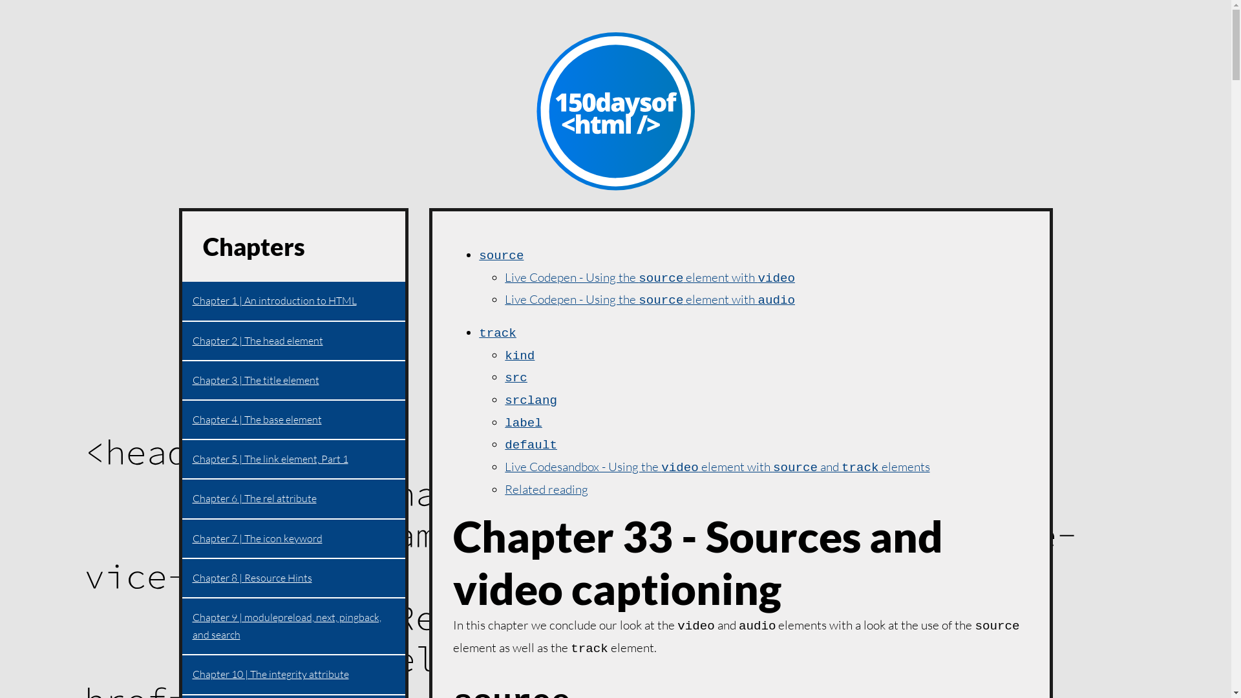 The image size is (1241, 698). Describe the element at coordinates (615, 112) in the screenshot. I see `150 Days of HTML` at that location.